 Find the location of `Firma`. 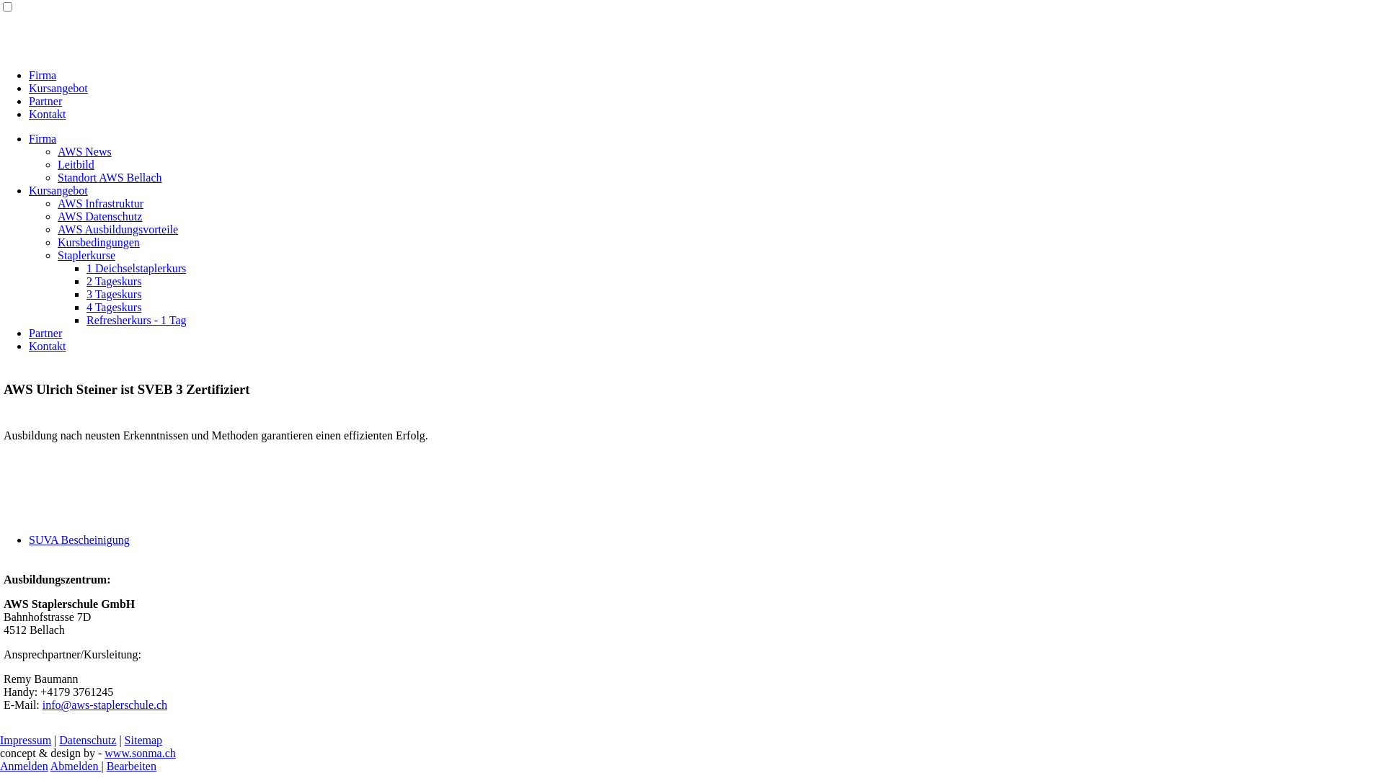

Firma is located at coordinates (43, 75).